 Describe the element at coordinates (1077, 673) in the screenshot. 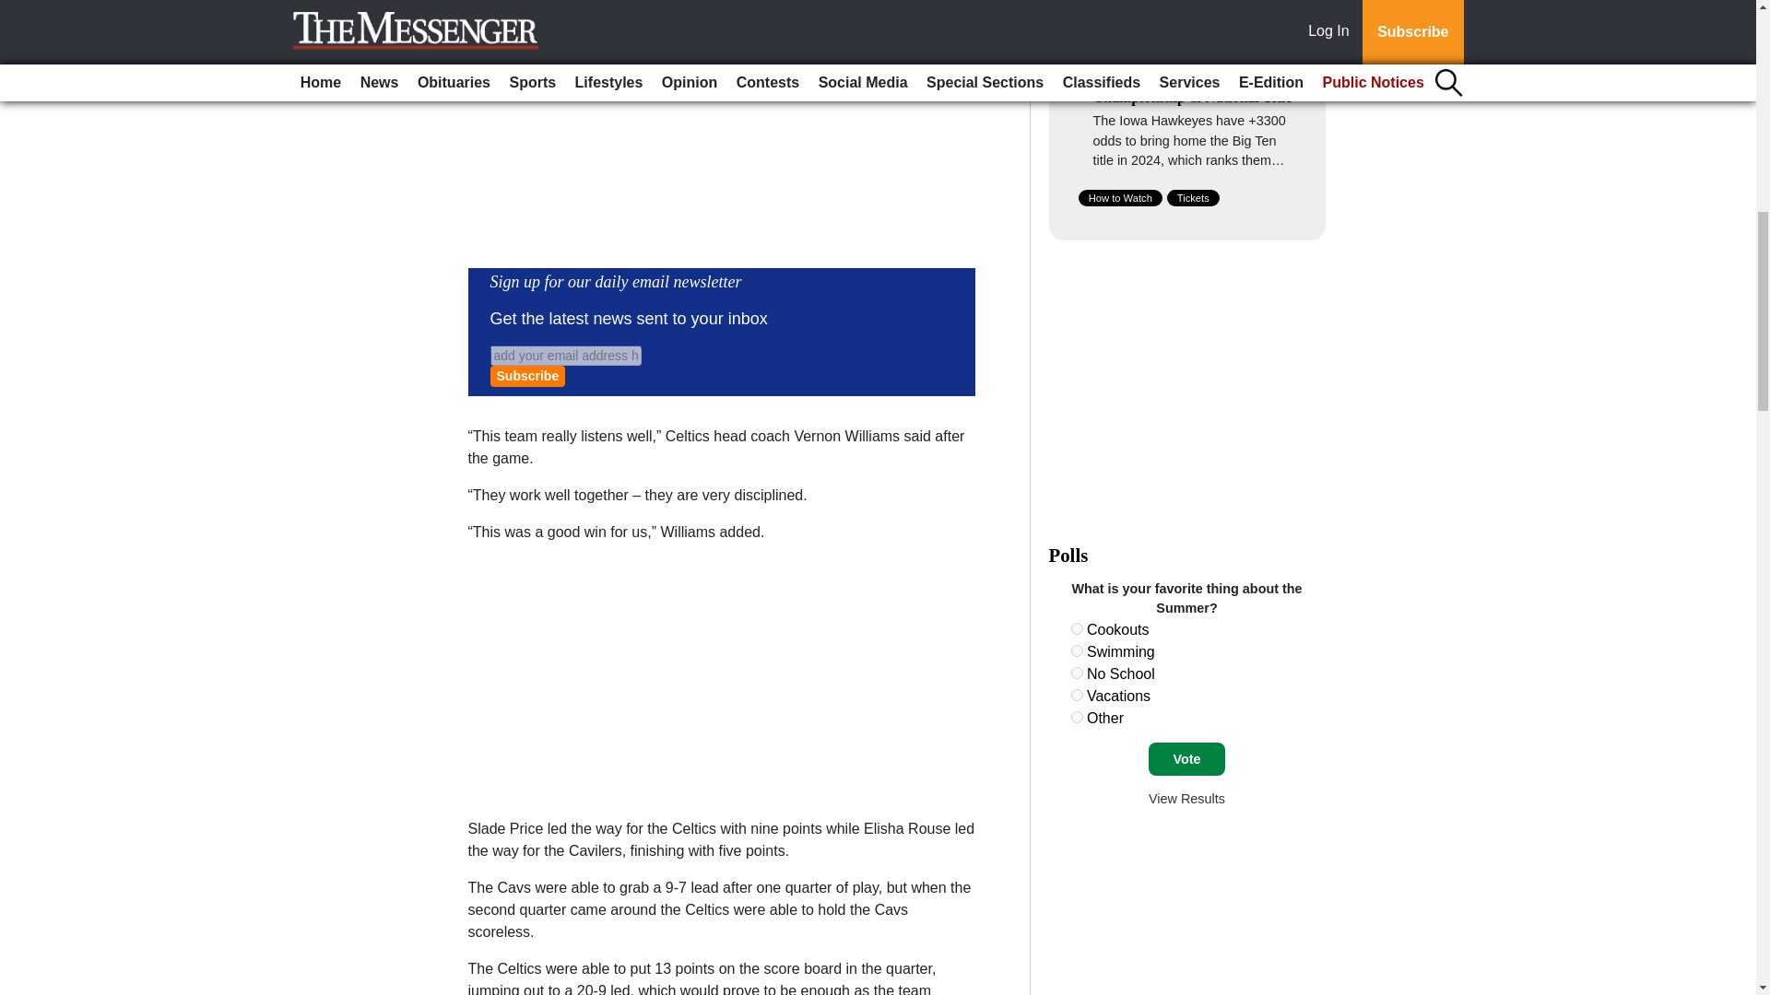

I see `7276` at that location.